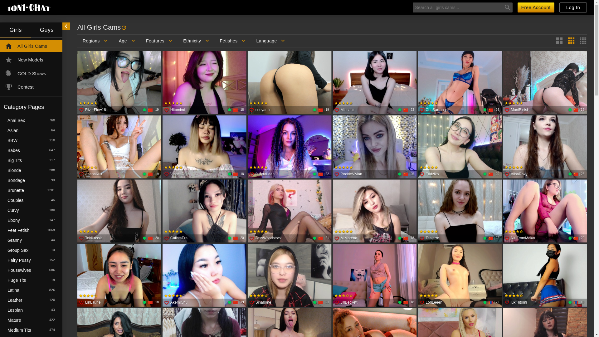 The height and width of the screenshot is (337, 599). I want to click on LinLaurie
18, so click(119, 276).